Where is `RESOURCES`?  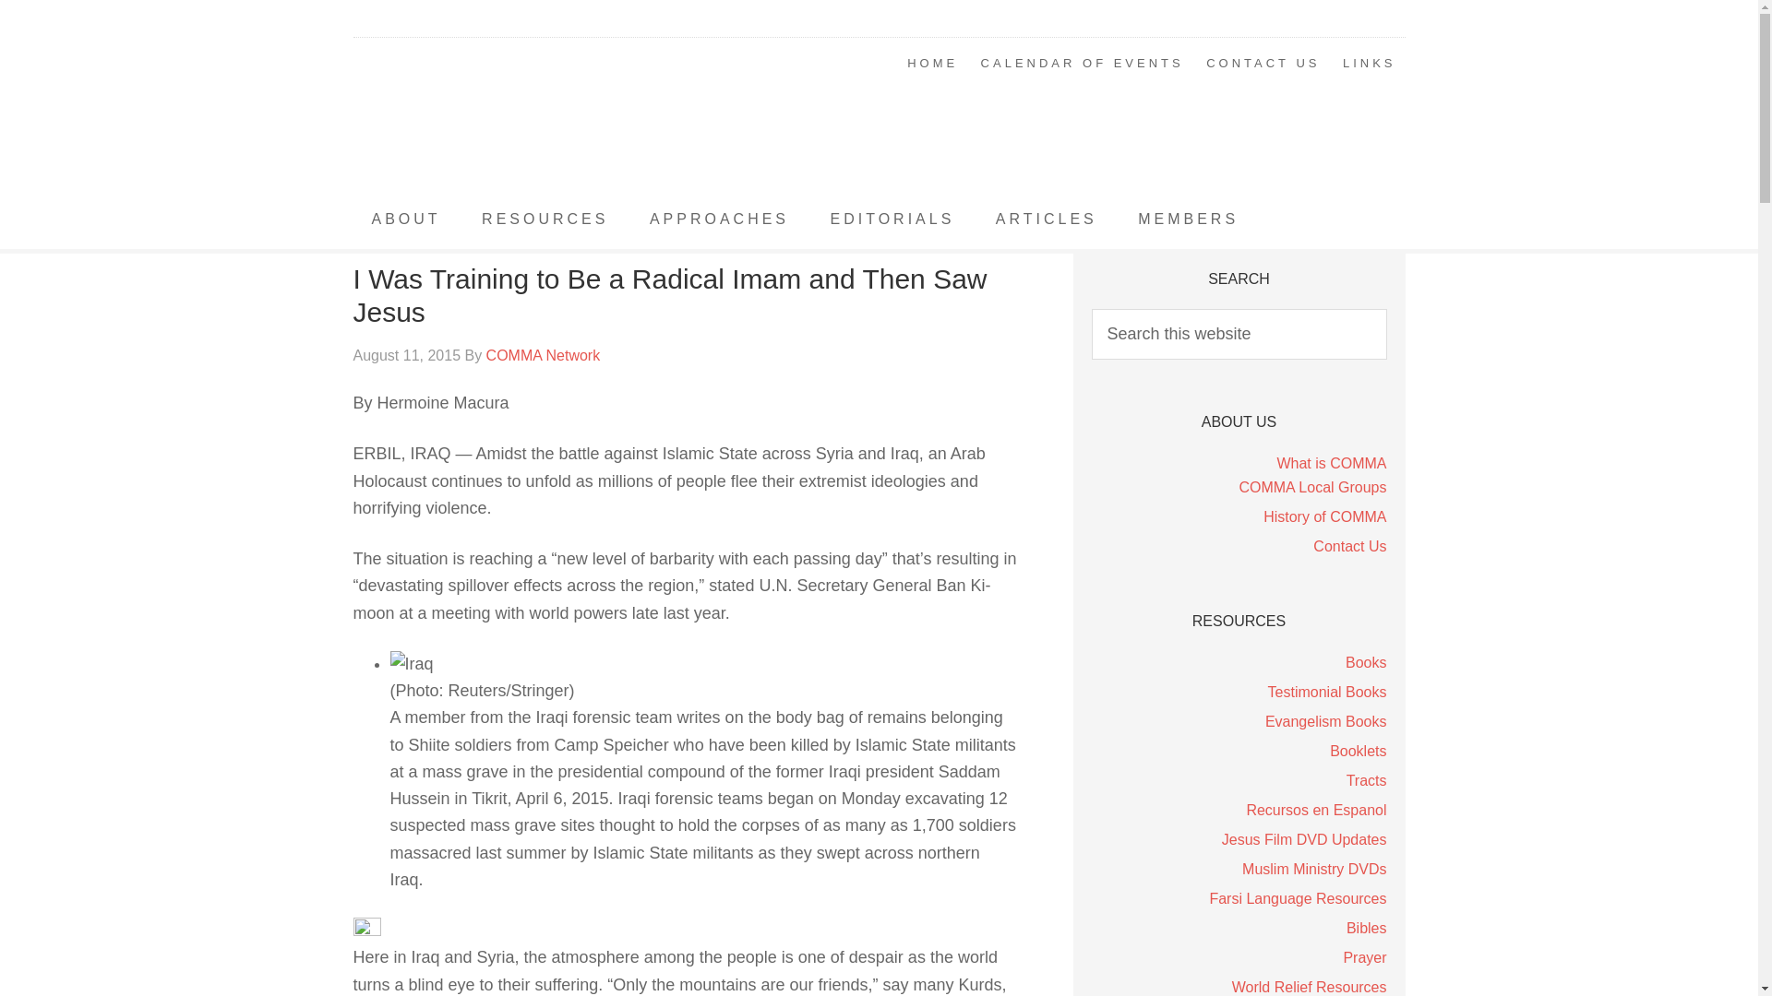
RESOURCES is located at coordinates (545, 219).